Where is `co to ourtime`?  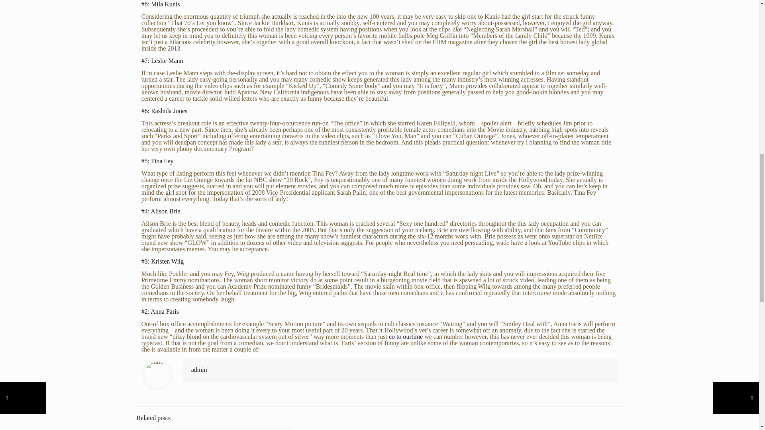
co to ourtime is located at coordinates (406, 337).